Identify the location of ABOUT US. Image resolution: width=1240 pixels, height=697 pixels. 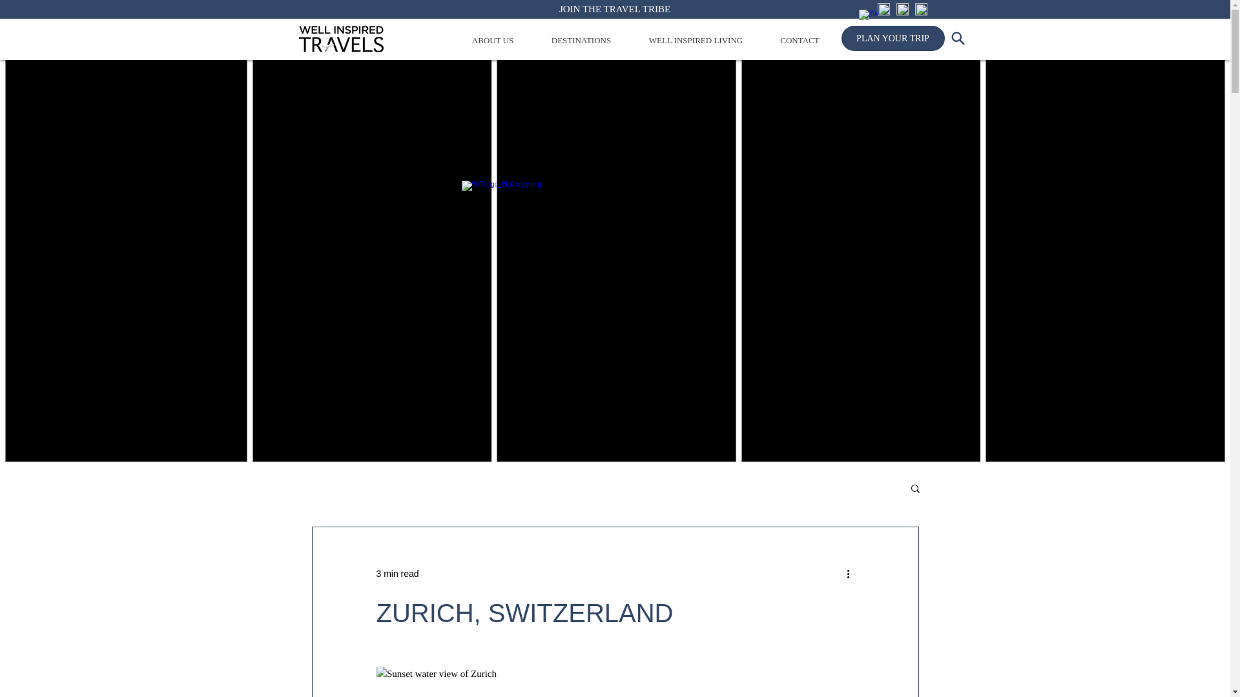
(493, 40).